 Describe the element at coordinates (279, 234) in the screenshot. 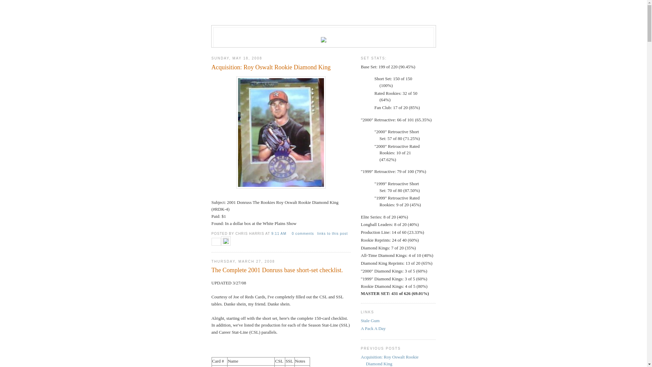

I see `9:11 AM` at that location.